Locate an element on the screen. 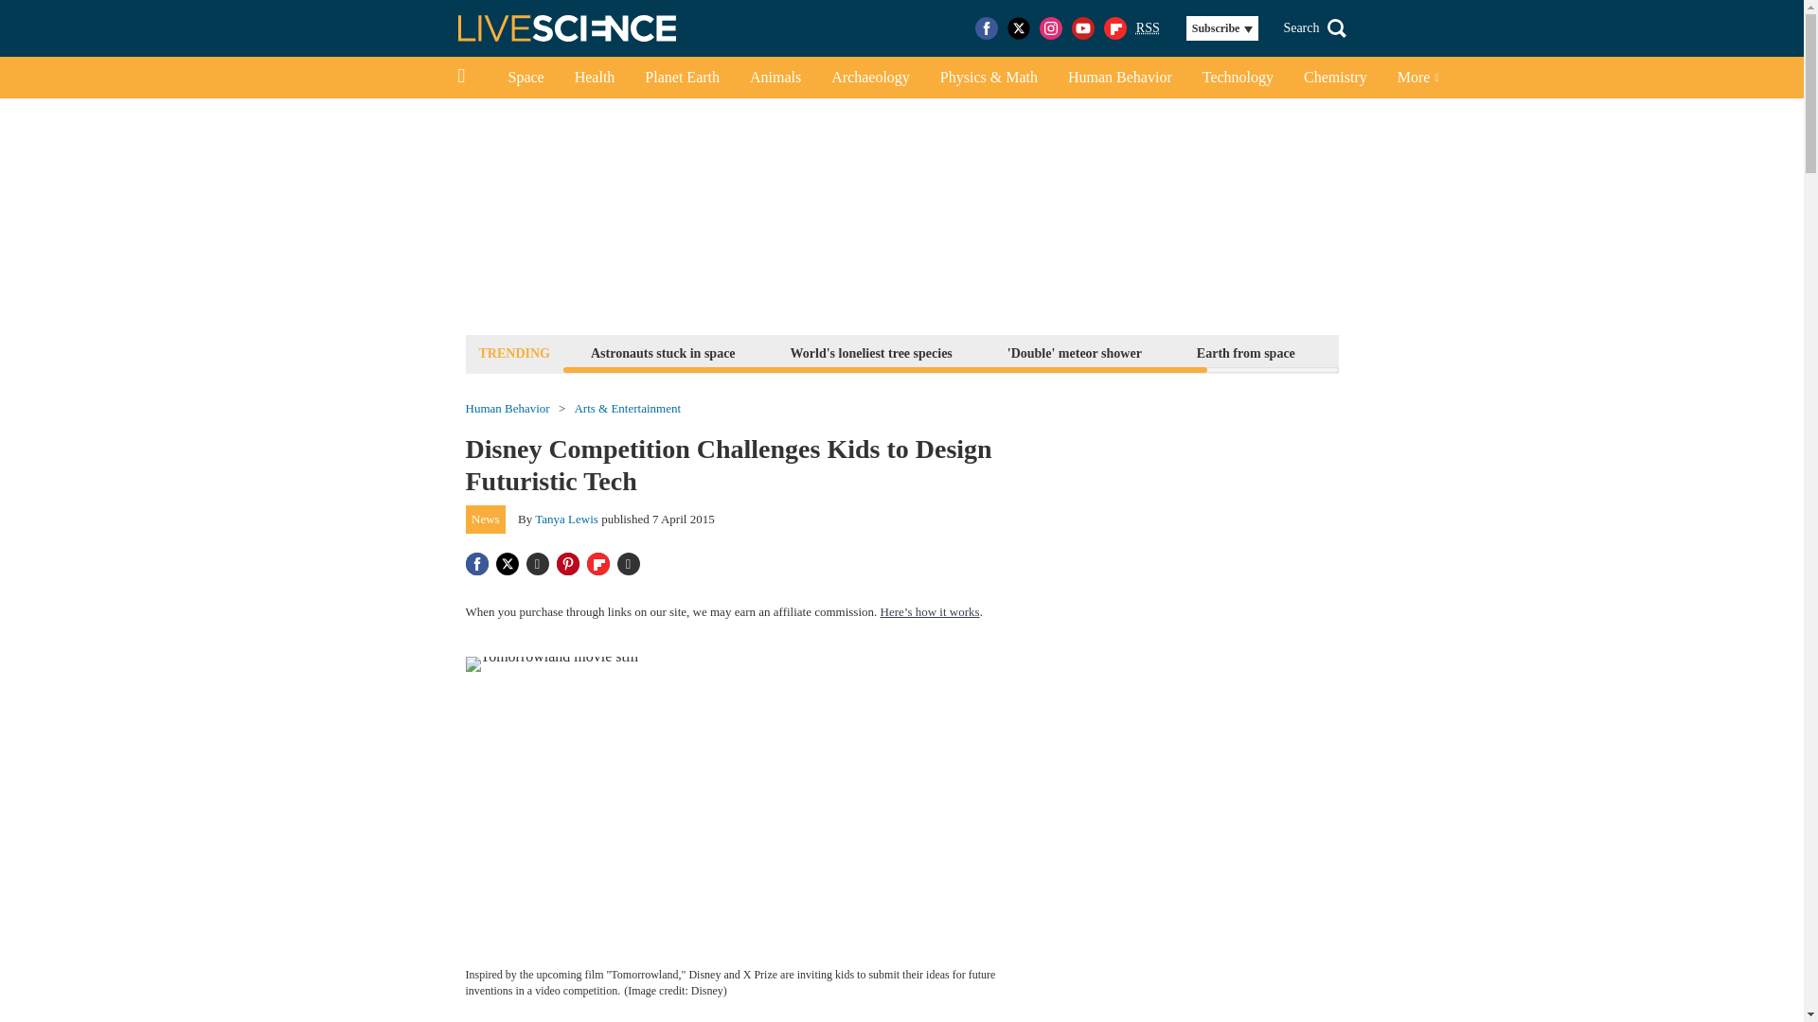 This screenshot has width=1818, height=1022. 'Double' meteor shower is located at coordinates (1075, 352).